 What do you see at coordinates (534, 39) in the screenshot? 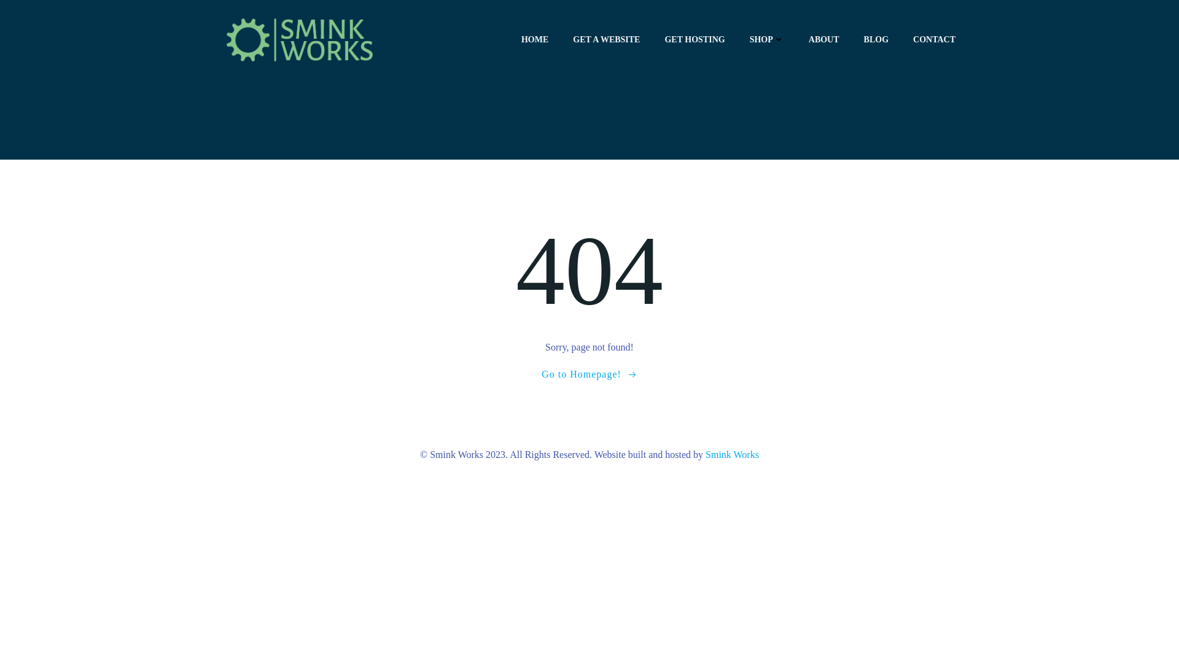
I see `HOME` at bounding box center [534, 39].